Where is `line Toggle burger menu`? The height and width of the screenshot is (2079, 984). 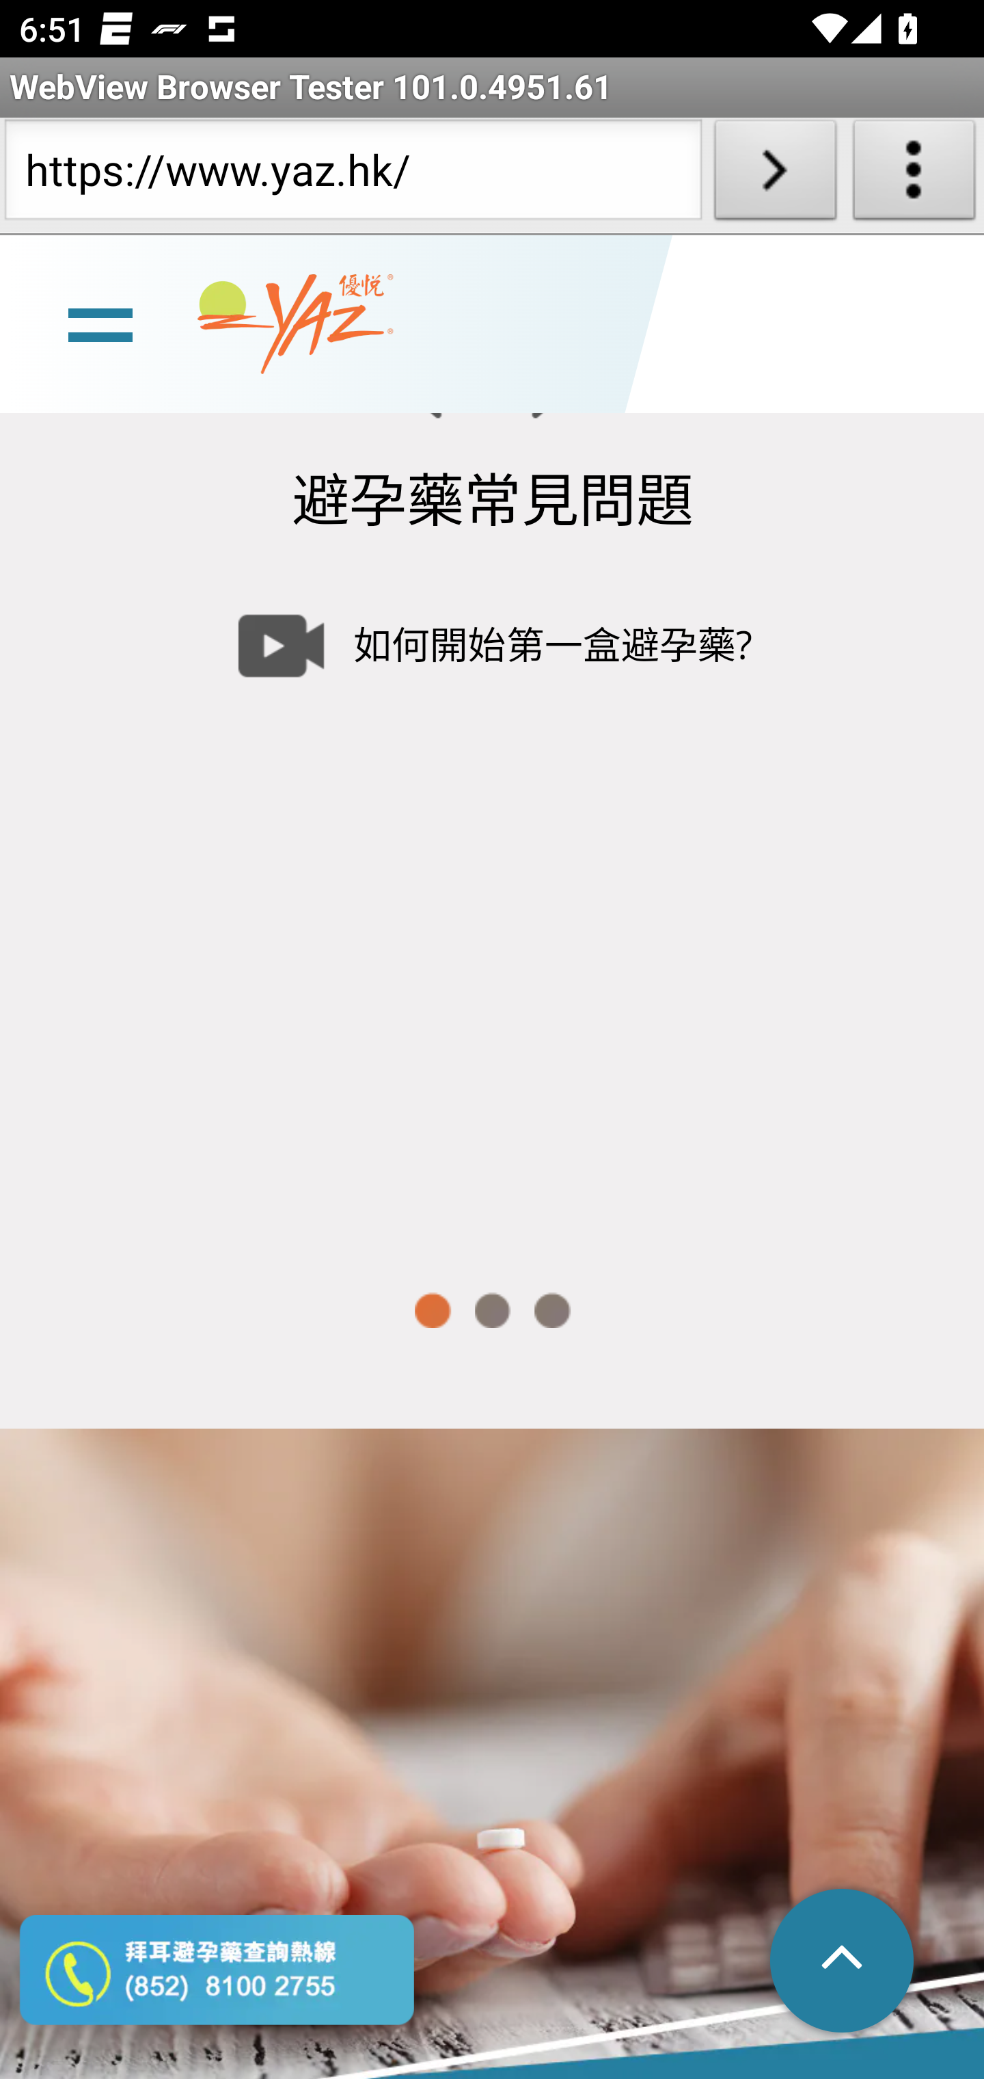
line Toggle burger menu is located at coordinates (100, 322).